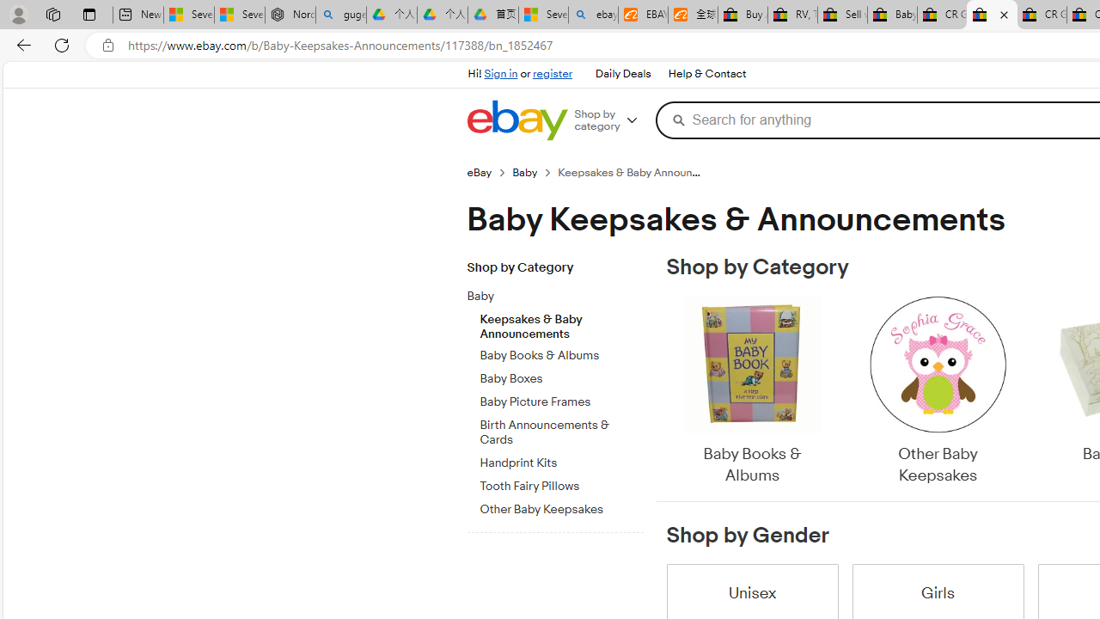 Image resolution: width=1100 pixels, height=619 pixels. What do you see at coordinates (500, 74) in the screenshot?
I see `Sign in` at bounding box center [500, 74].